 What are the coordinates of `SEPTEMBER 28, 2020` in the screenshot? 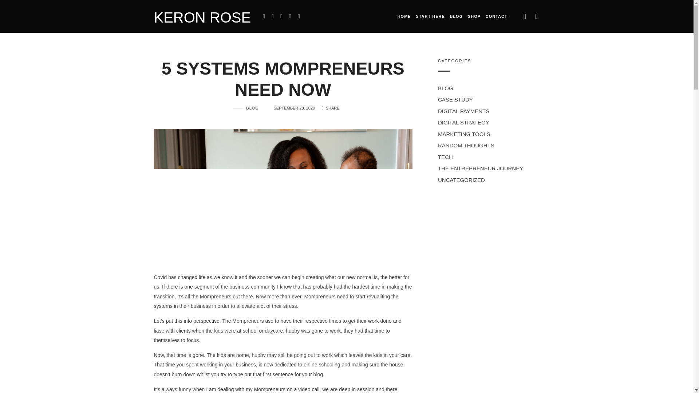 It's located at (294, 108).